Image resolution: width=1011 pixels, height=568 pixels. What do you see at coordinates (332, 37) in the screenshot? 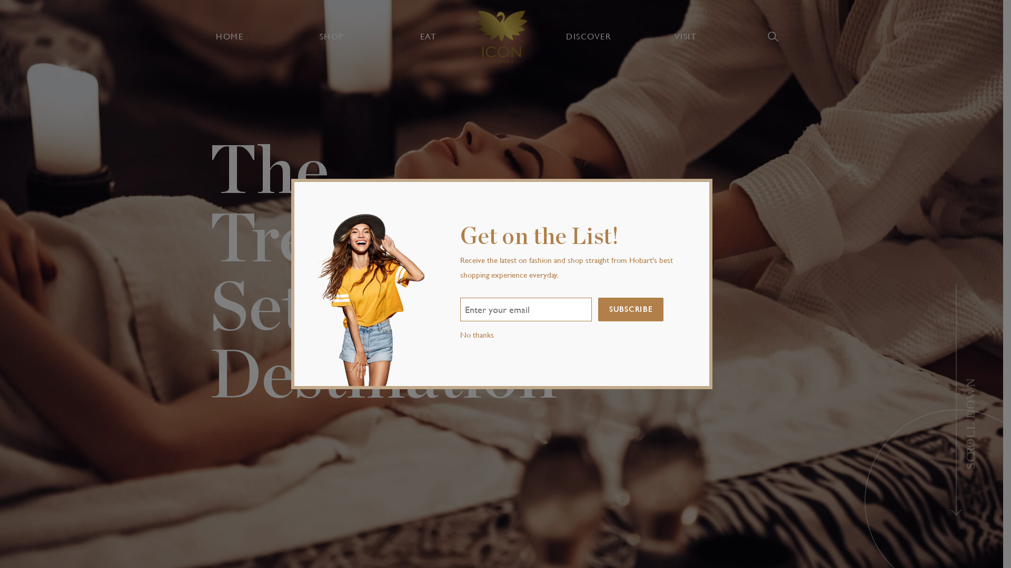
I see `SHOP` at bounding box center [332, 37].